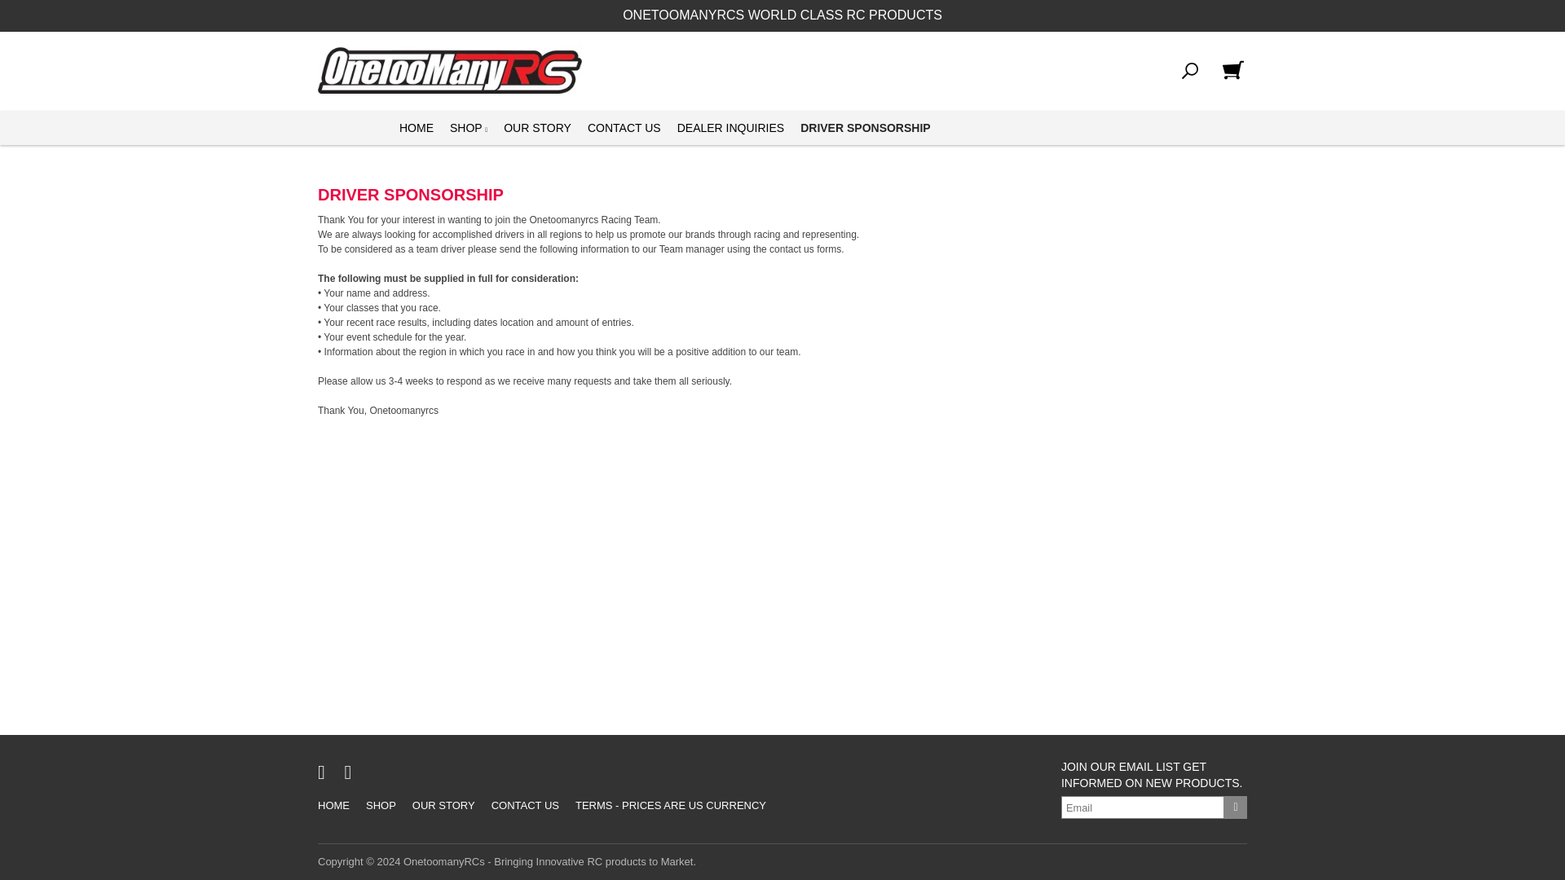 The height and width of the screenshot is (880, 1565). What do you see at coordinates (381, 805) in the screenshot?
I see `SHOP` at bounding box center [381, 805].